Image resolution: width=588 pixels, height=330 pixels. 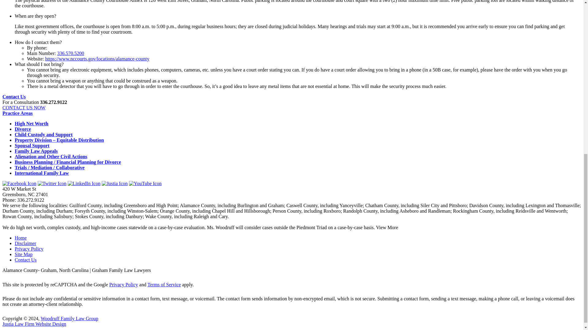 What do you see at coordinates (24, 108) in the screenshot?
I see `CONTACT US NOW` at bounding box center [24, 108].